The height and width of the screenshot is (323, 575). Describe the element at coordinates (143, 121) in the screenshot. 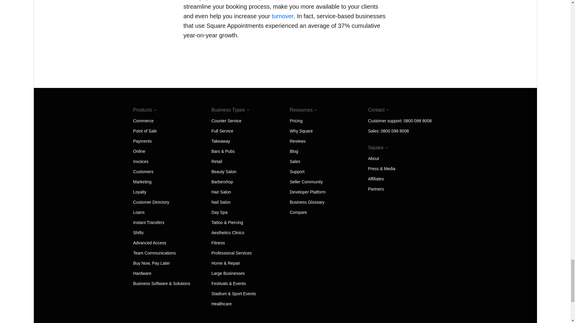

I see `Commerce` at that location.